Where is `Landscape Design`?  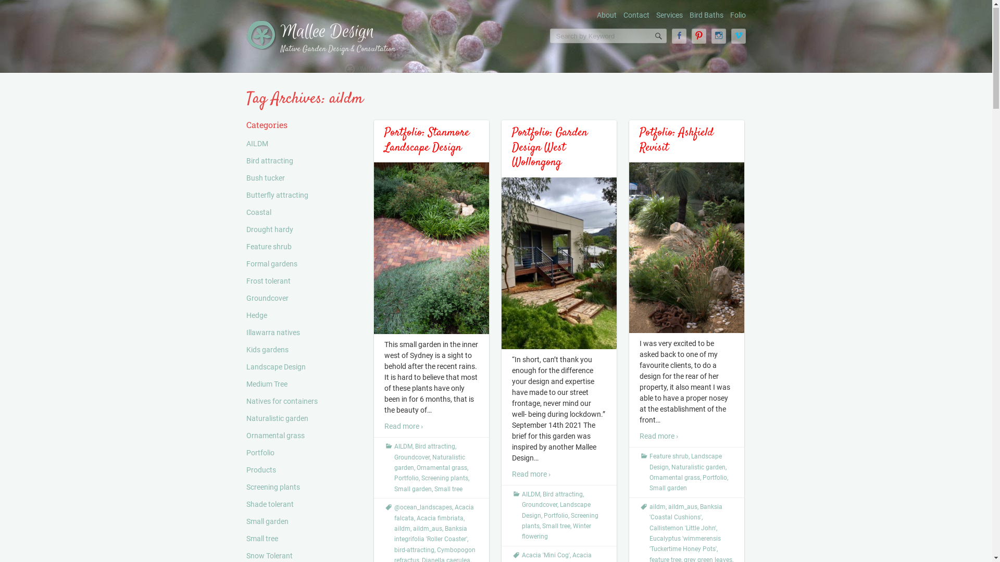
Landscape Design is located at coordinates (276, 367).